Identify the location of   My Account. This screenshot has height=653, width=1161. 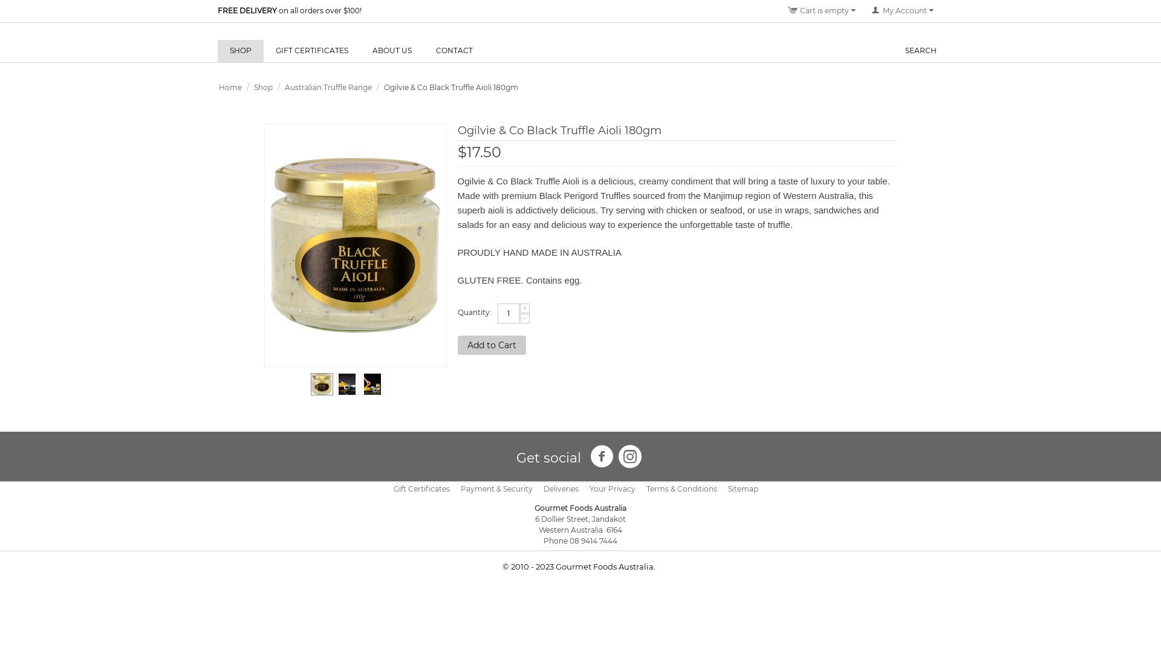
(903, 11).